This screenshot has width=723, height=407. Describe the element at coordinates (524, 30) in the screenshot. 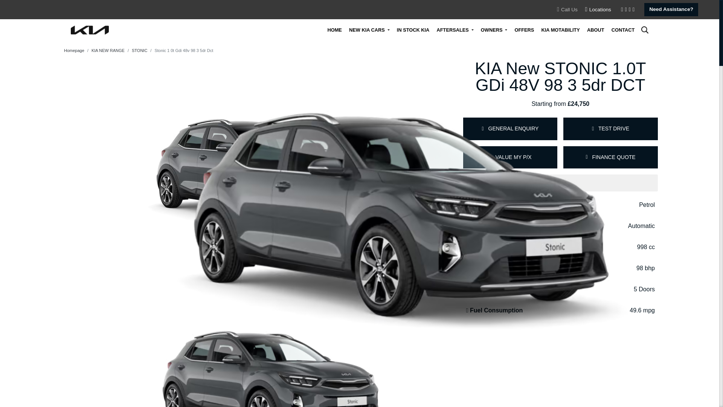

I see `OFFERS` at that location.